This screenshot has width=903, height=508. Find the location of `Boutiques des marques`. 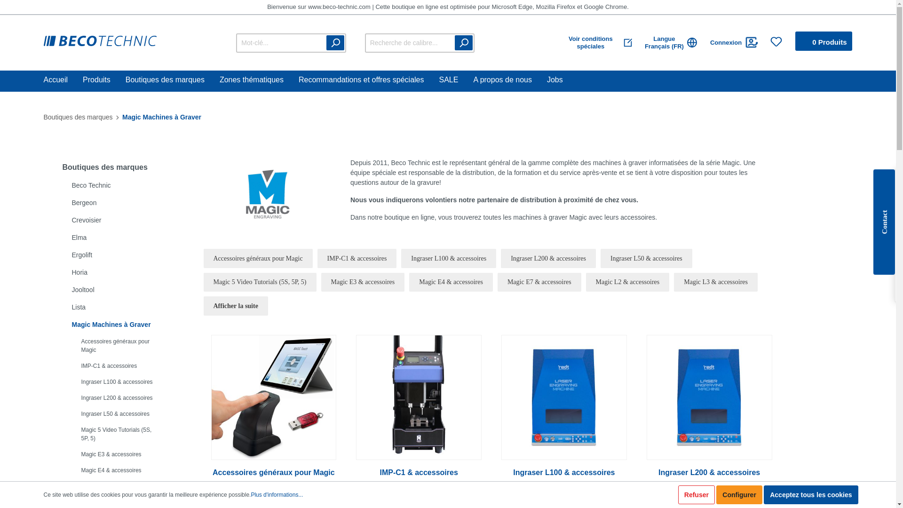

Boutiques des marques is located at coordinates (78, 117).